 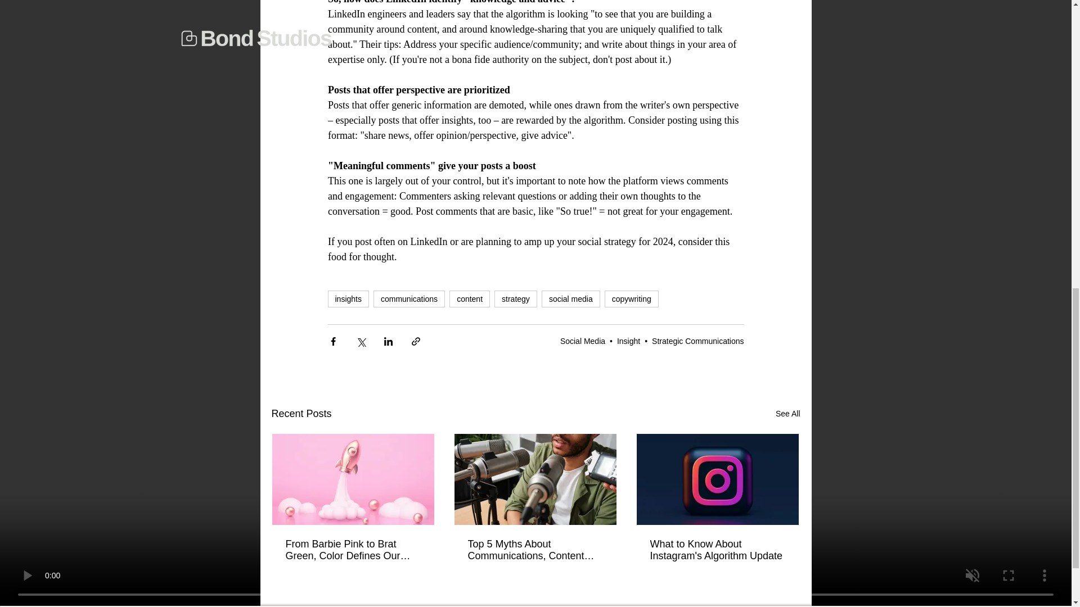 I want to click on Strategic Communications, so click(x=697, y=341).